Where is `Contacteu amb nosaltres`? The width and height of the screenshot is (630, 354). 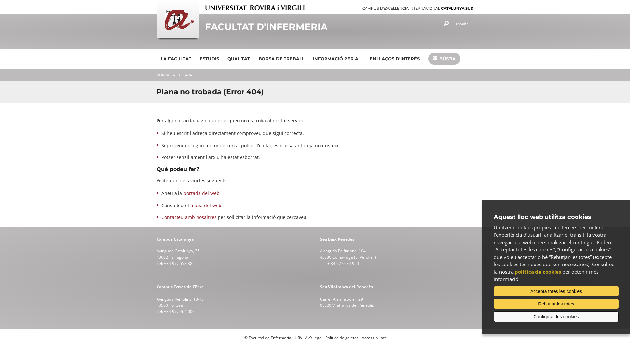
Contacteu amb nosaltres is located at coordinates (189, 217).